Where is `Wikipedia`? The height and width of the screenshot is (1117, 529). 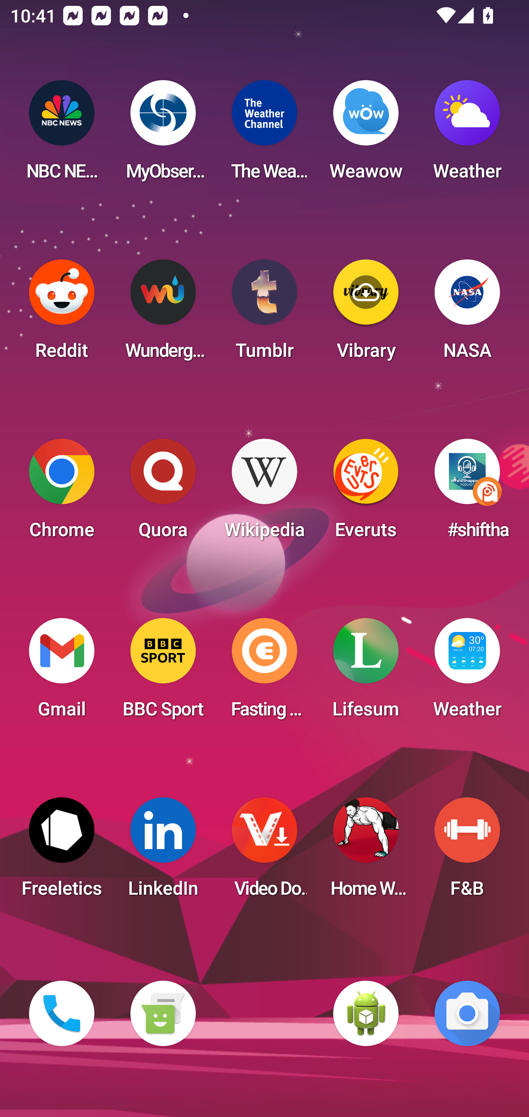 Wikipedia is located at coordinates (264, 493).